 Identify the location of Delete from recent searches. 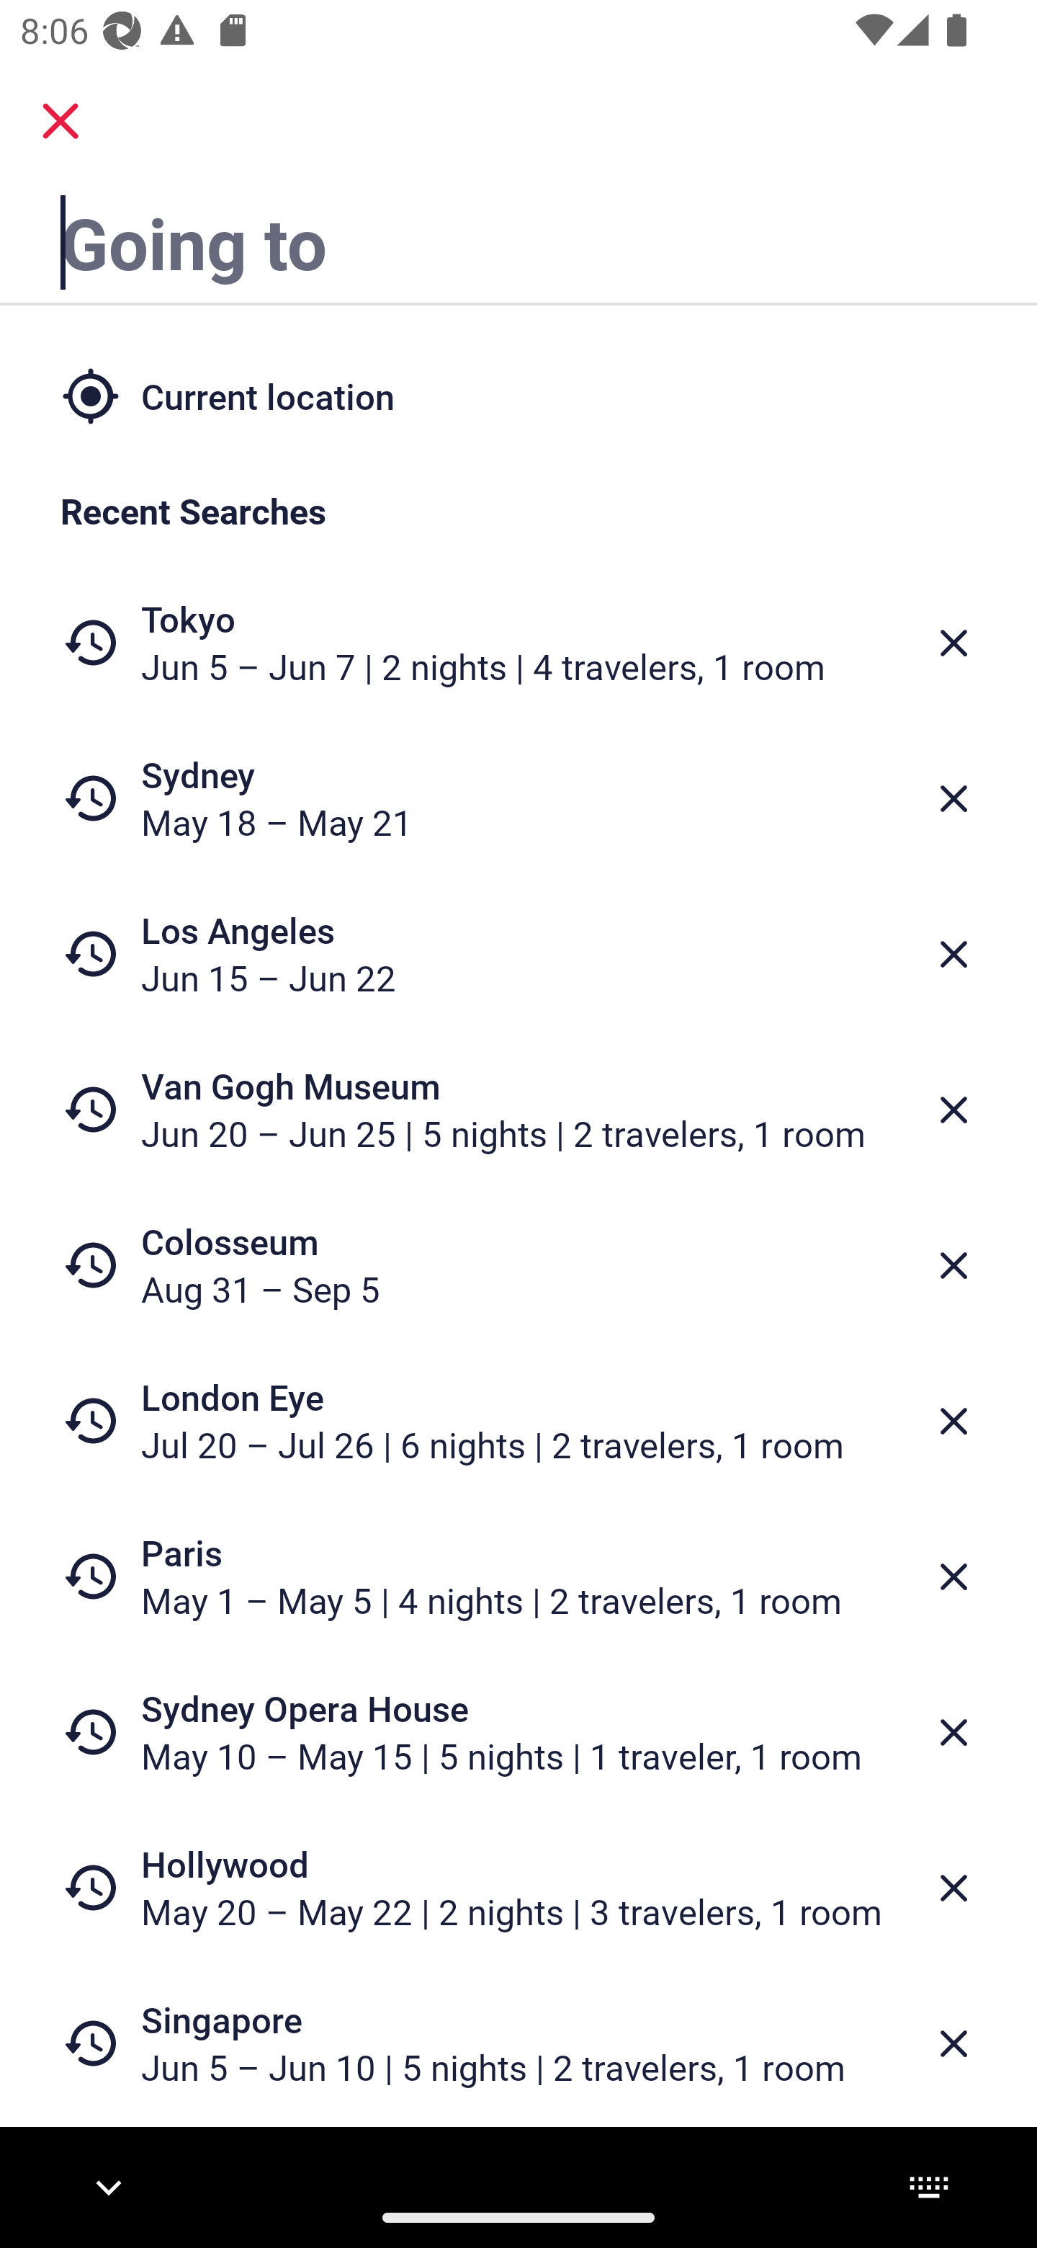
(953, 643).